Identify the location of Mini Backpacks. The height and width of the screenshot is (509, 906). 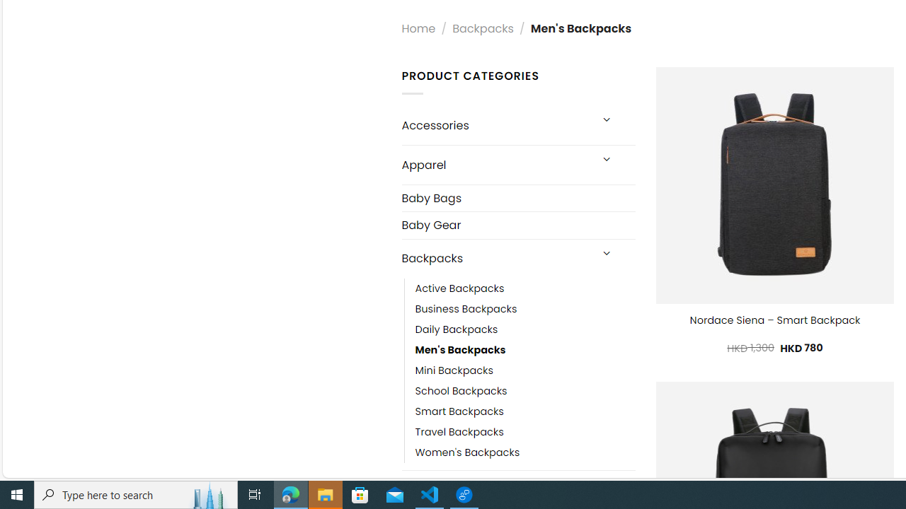
(454, 370).